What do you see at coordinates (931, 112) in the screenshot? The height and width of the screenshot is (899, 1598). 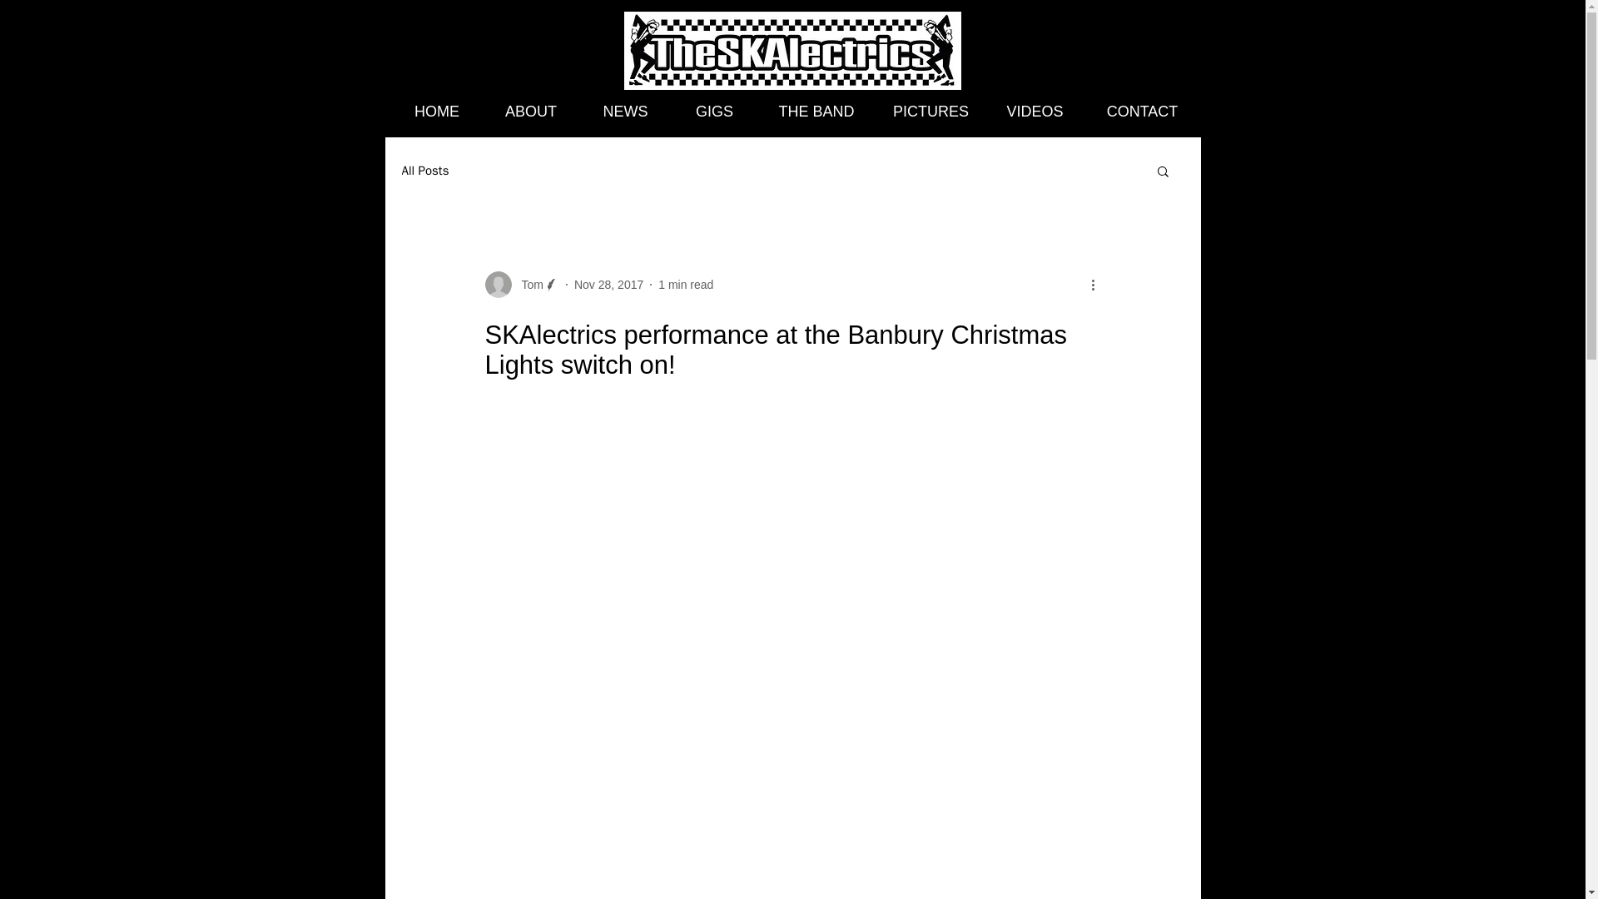 I see `PICTURES` at bounding box center [931, 112].